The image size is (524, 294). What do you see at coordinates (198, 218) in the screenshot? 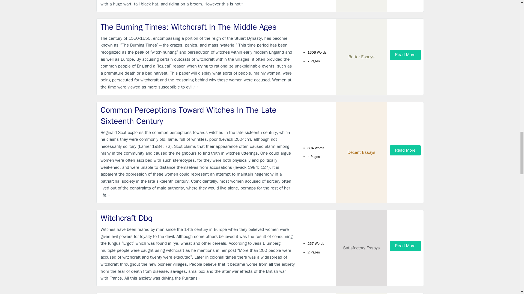
I see `Witchcraft Dbq` at bounding box center [198, 218].